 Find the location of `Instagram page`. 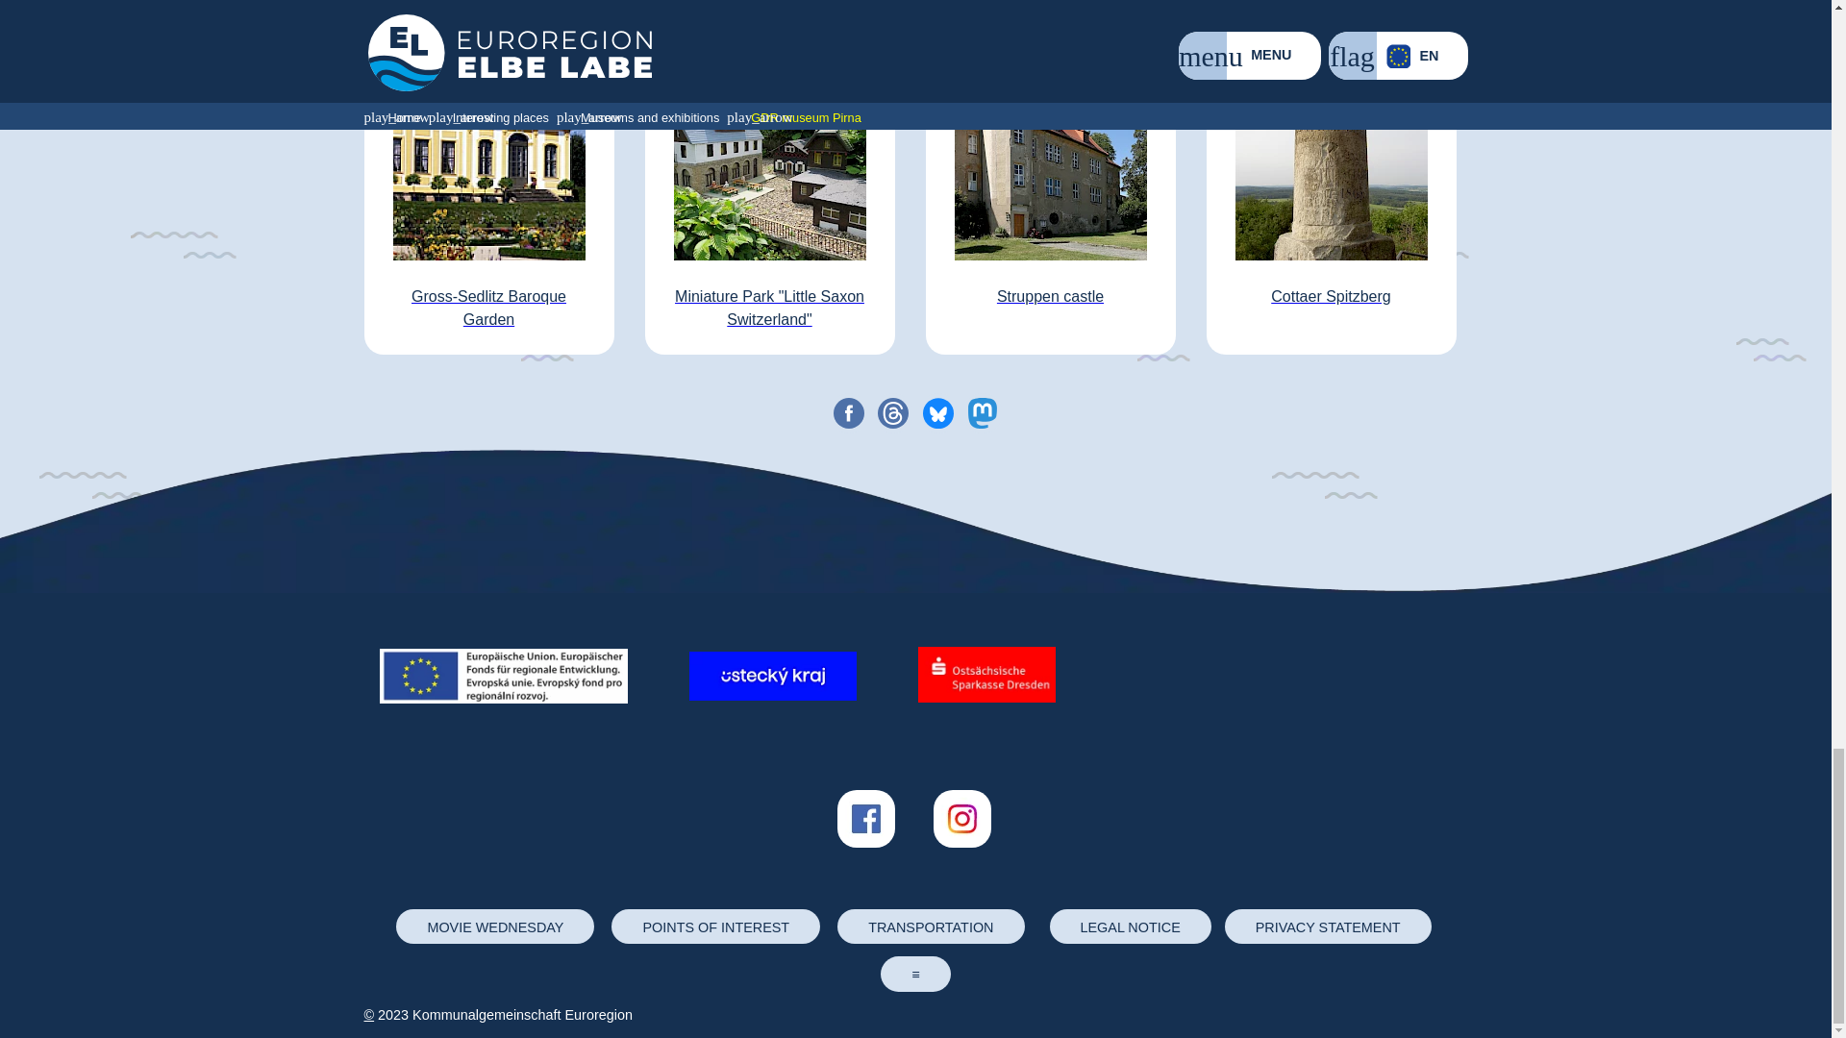

Instagram page is located at coordinates (961, 850).